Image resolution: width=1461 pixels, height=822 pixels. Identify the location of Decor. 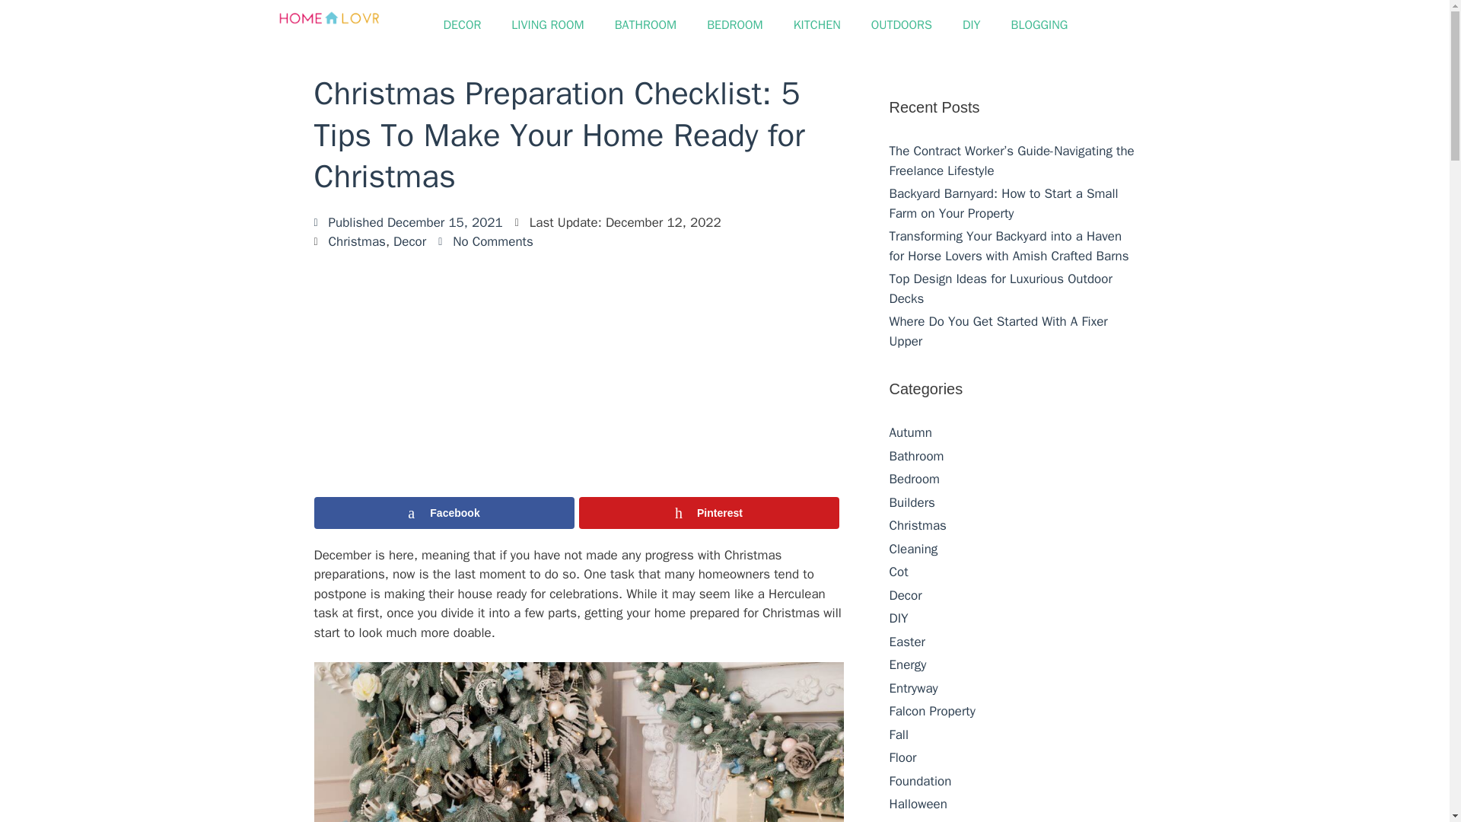
(409, 241).